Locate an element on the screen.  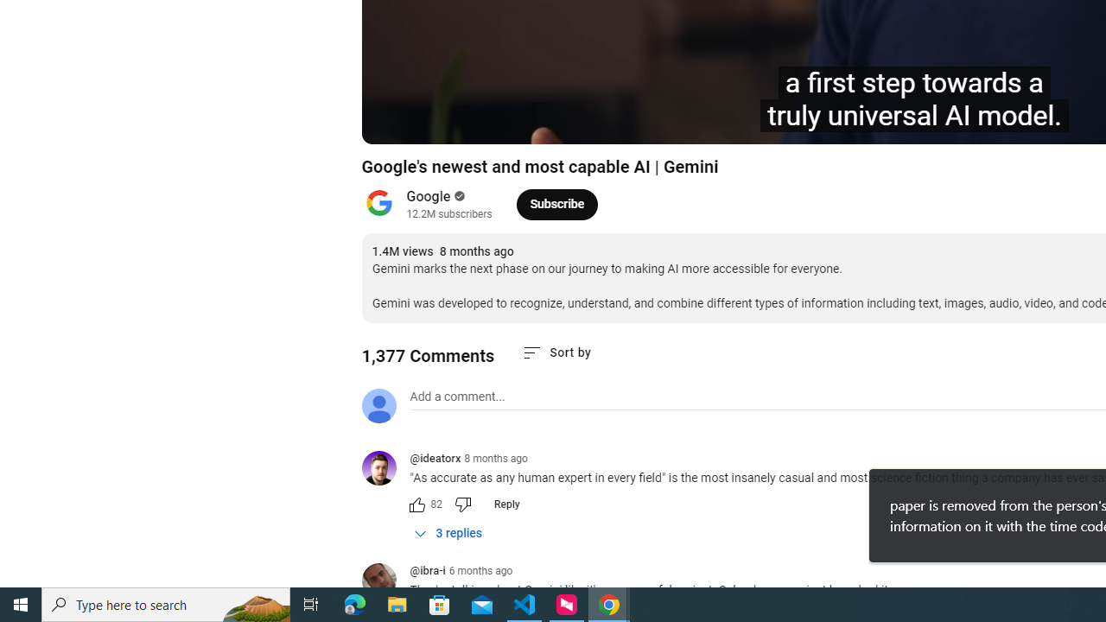
Verified is located at coordinates (458, 196).